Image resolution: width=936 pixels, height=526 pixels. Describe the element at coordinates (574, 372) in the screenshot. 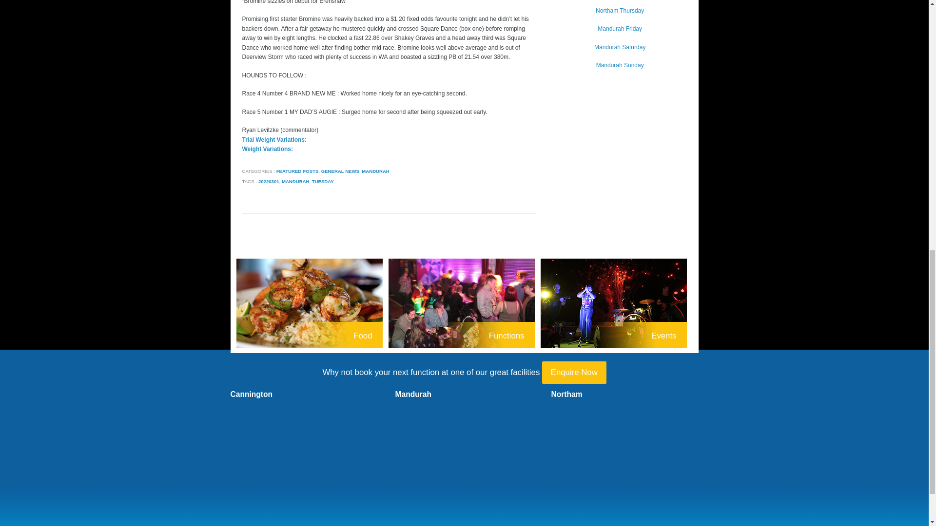

I see `Contact` at that location.